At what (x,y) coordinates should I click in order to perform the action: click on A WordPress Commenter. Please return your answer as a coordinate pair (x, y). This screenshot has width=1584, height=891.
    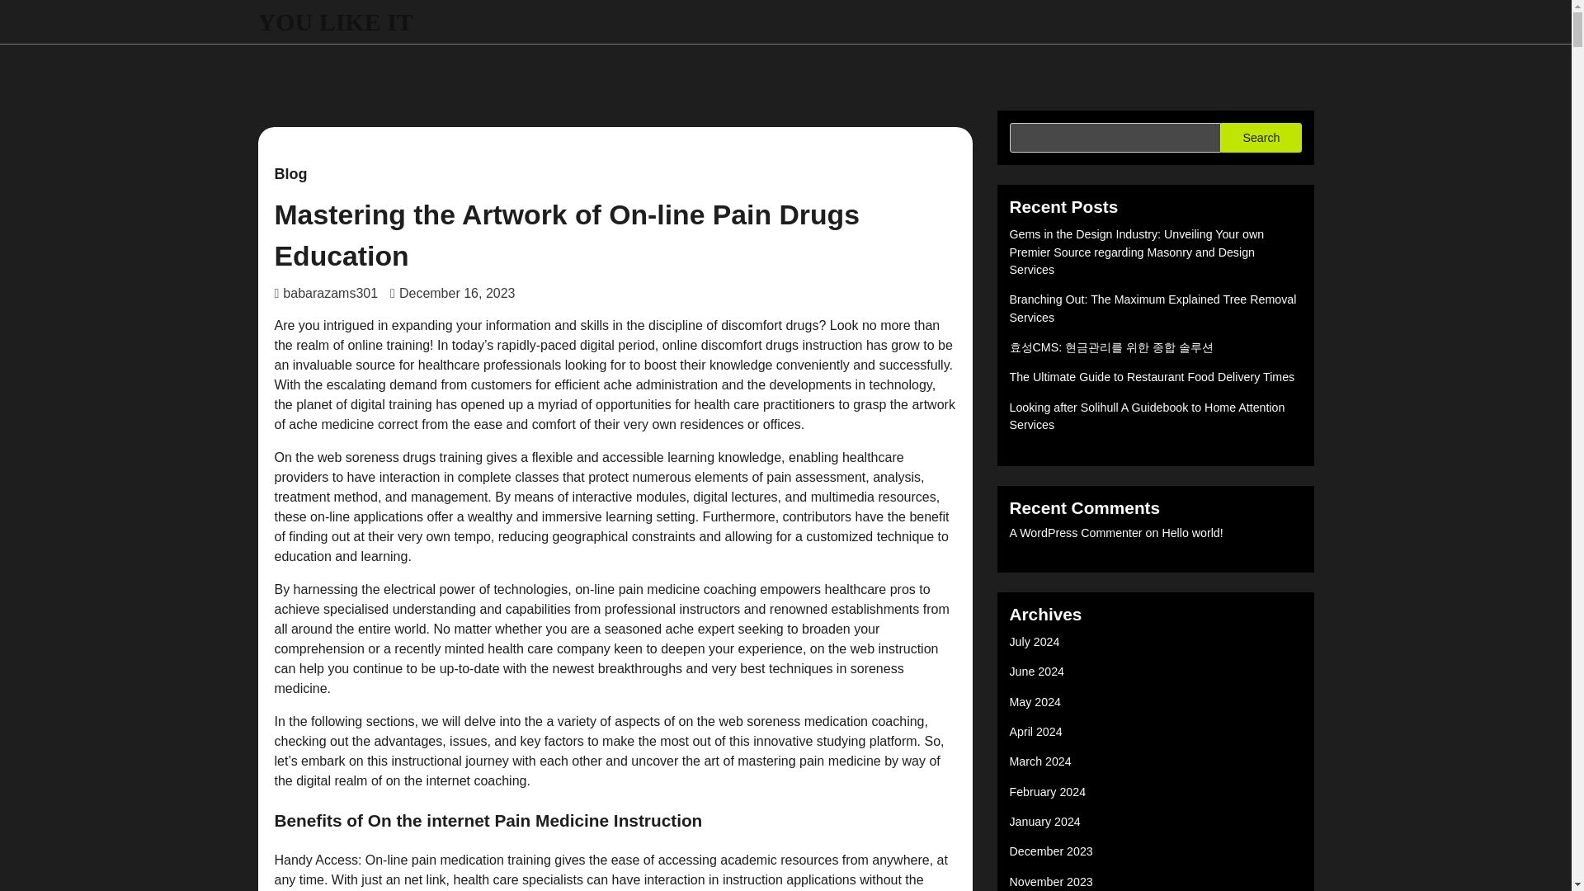
    Looking at the image, I should click on (1076, 533).